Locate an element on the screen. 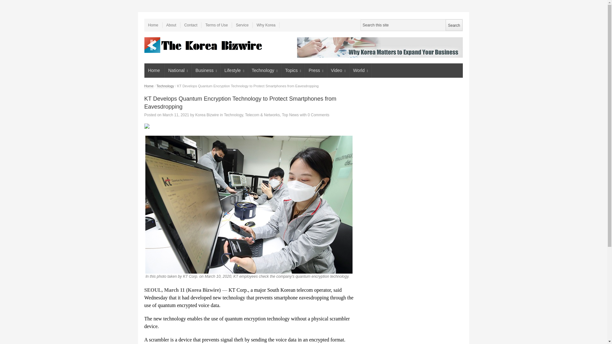 The height and width of the screenshot is (344, 612). Business is located at coordinates (206, 70).